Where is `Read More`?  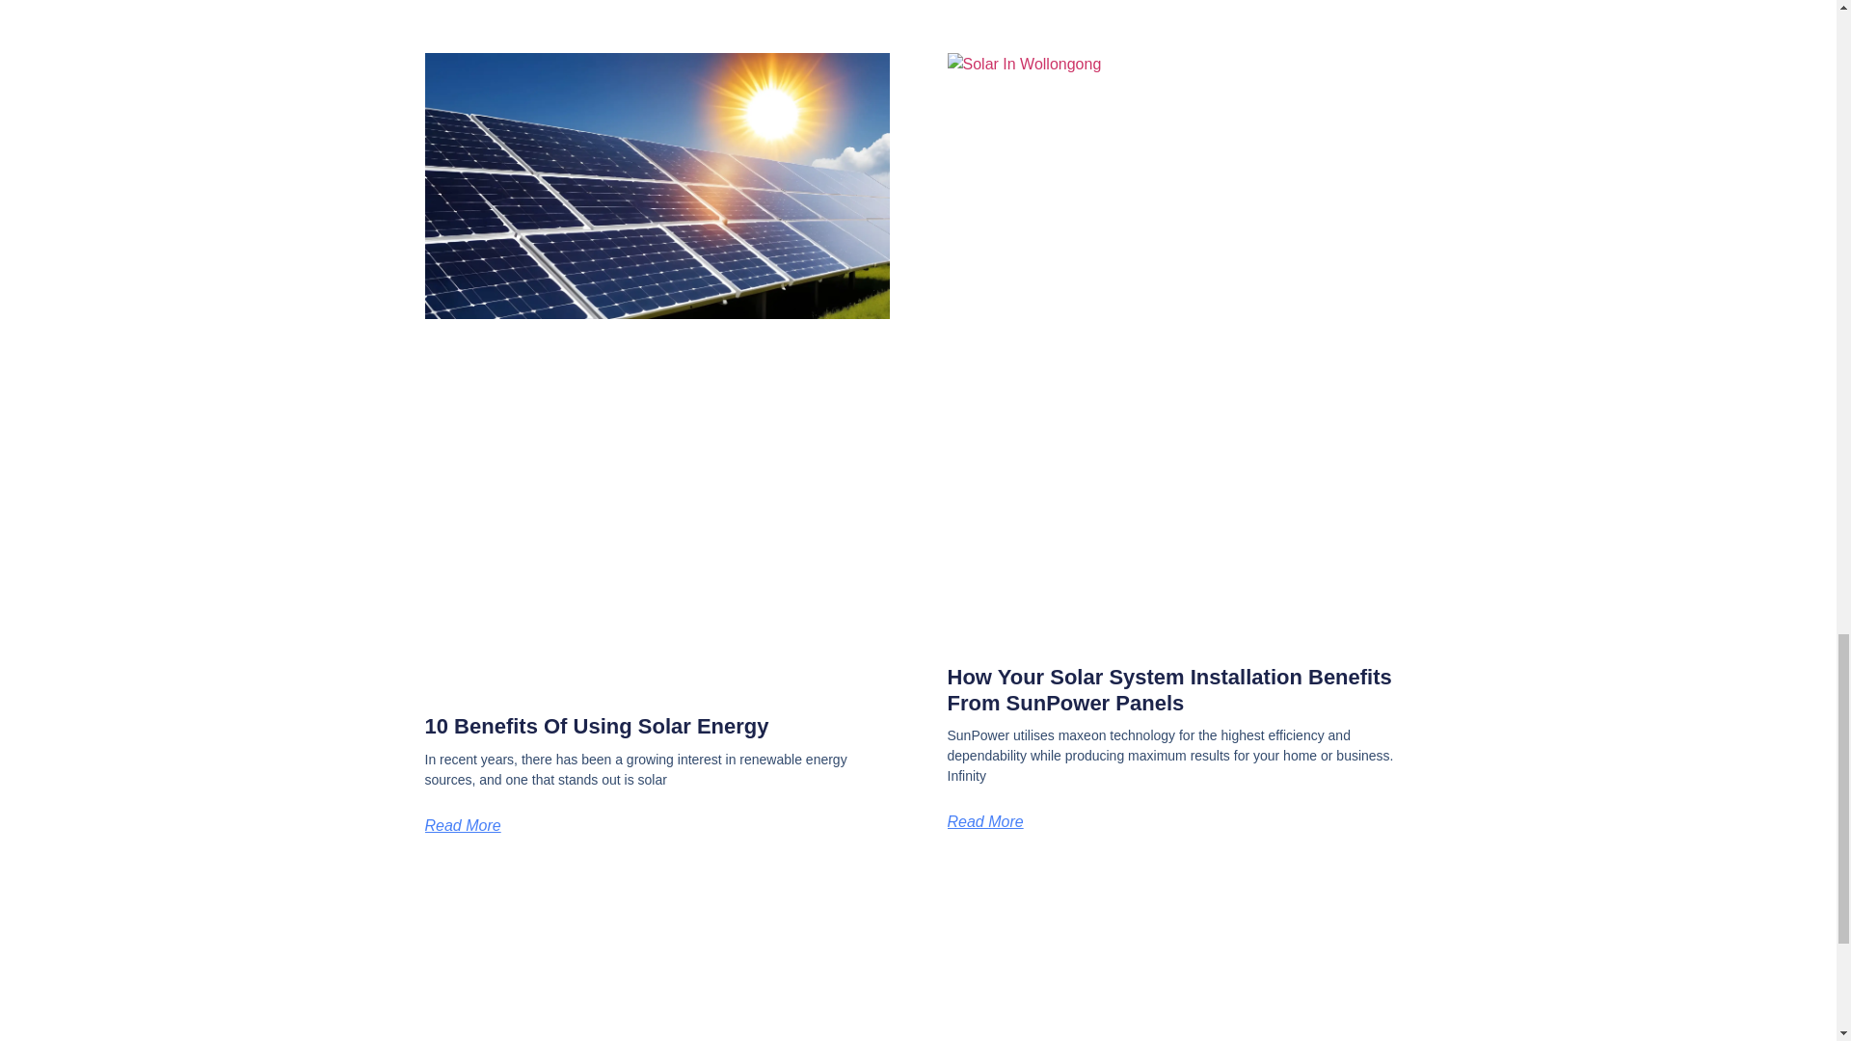 Read More is located at coordinates (461, 825).